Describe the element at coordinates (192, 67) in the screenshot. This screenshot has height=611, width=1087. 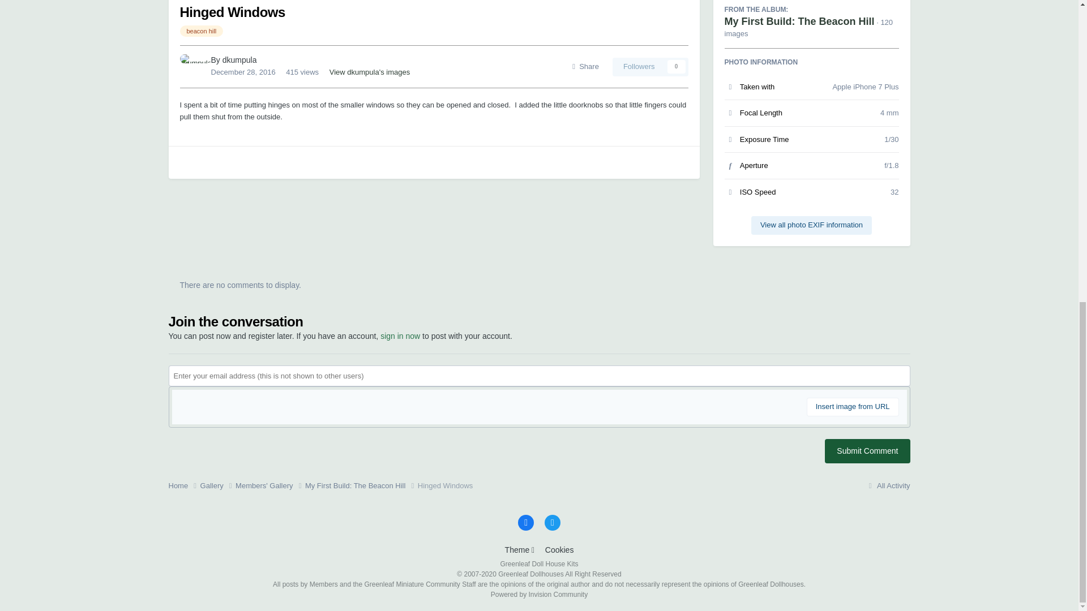
I see `Go to dkumpula's profile` at that location.